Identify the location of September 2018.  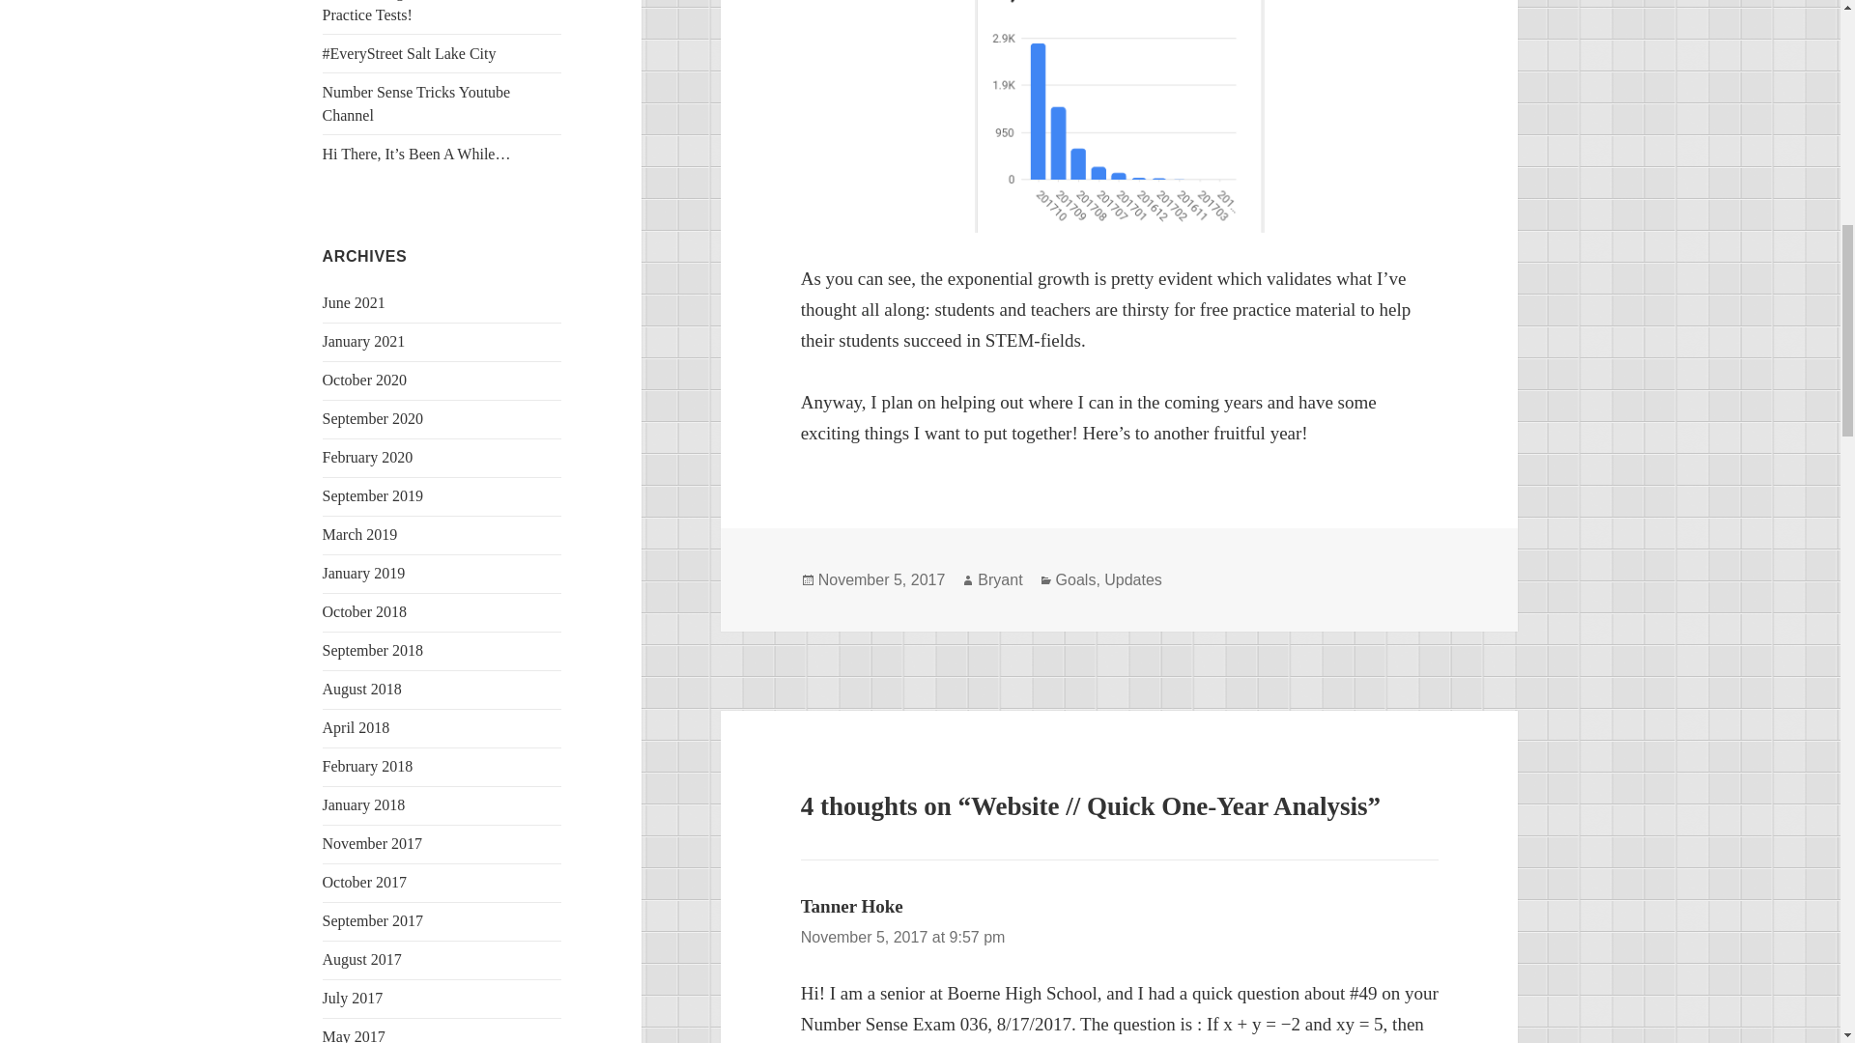
(373, 650).